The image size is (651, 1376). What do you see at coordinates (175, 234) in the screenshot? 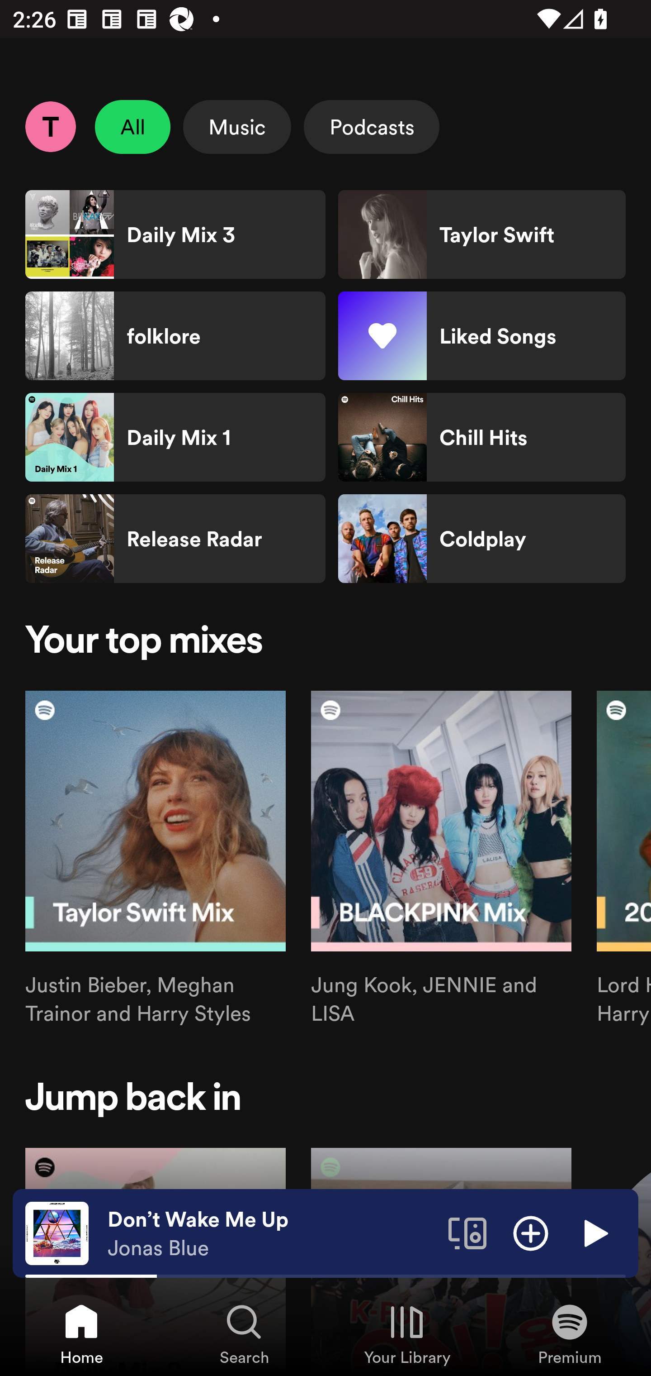
I see `Daily Mix 3 Shortcut Daily Mix 3` at bounding box center [175, 234].